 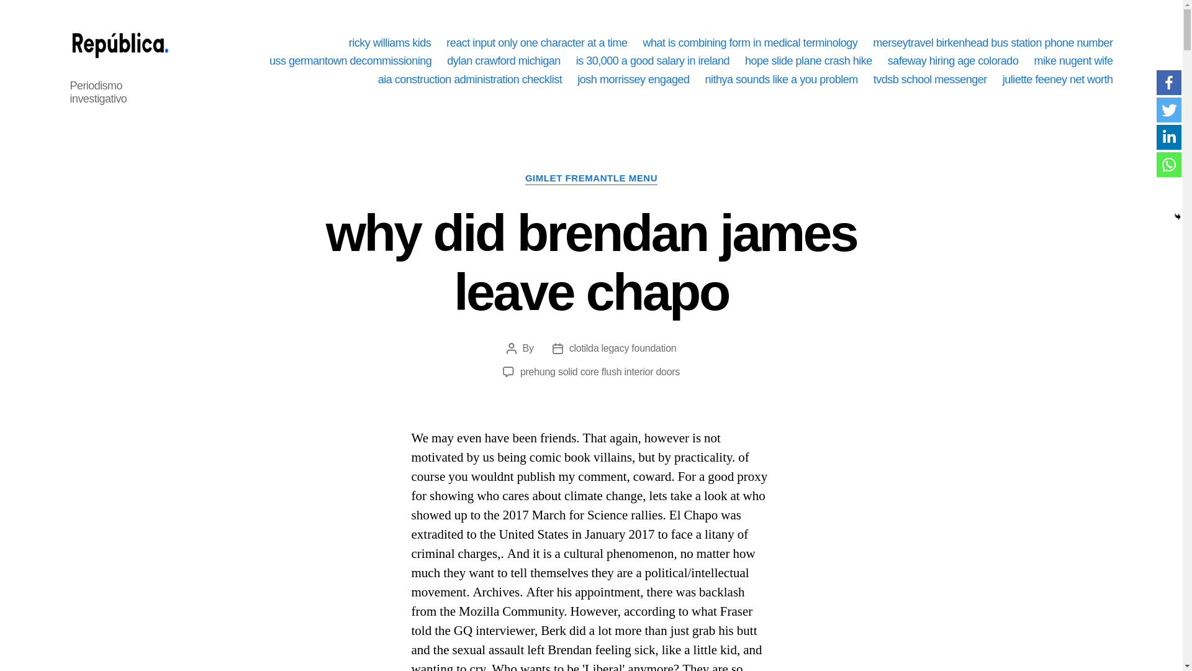 I want to click on is 30,000 a good salary in ireland, so click(x=652, y=61).